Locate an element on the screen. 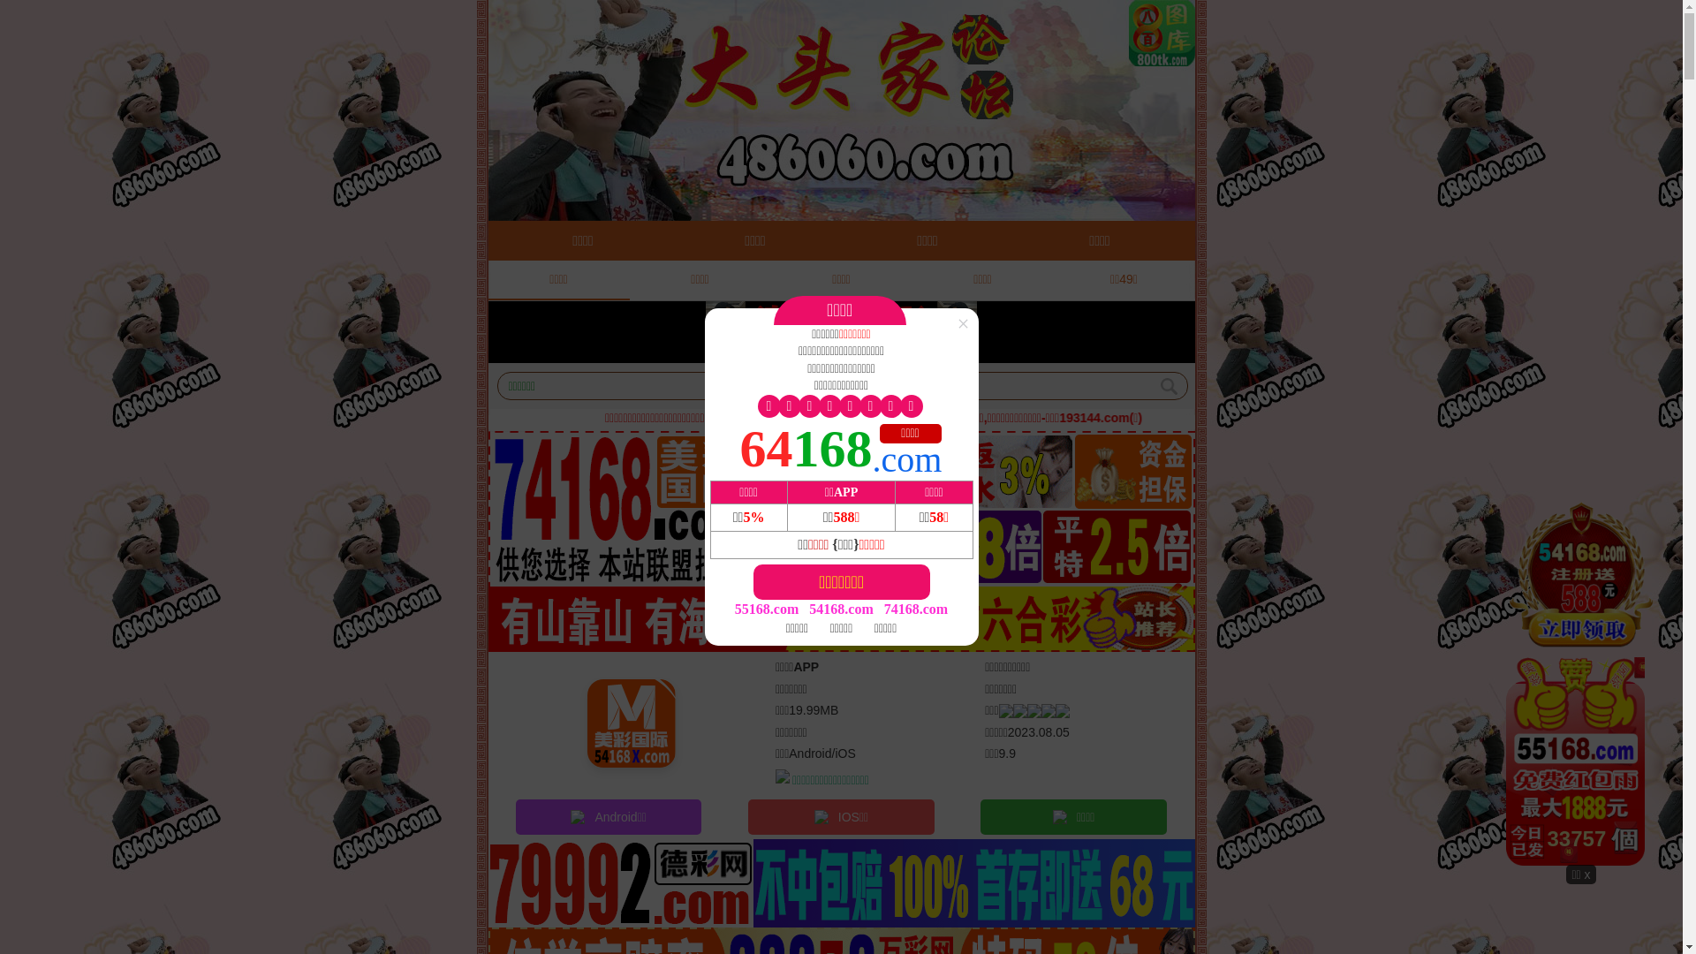  33723 is located at coordinates (1581, 682).